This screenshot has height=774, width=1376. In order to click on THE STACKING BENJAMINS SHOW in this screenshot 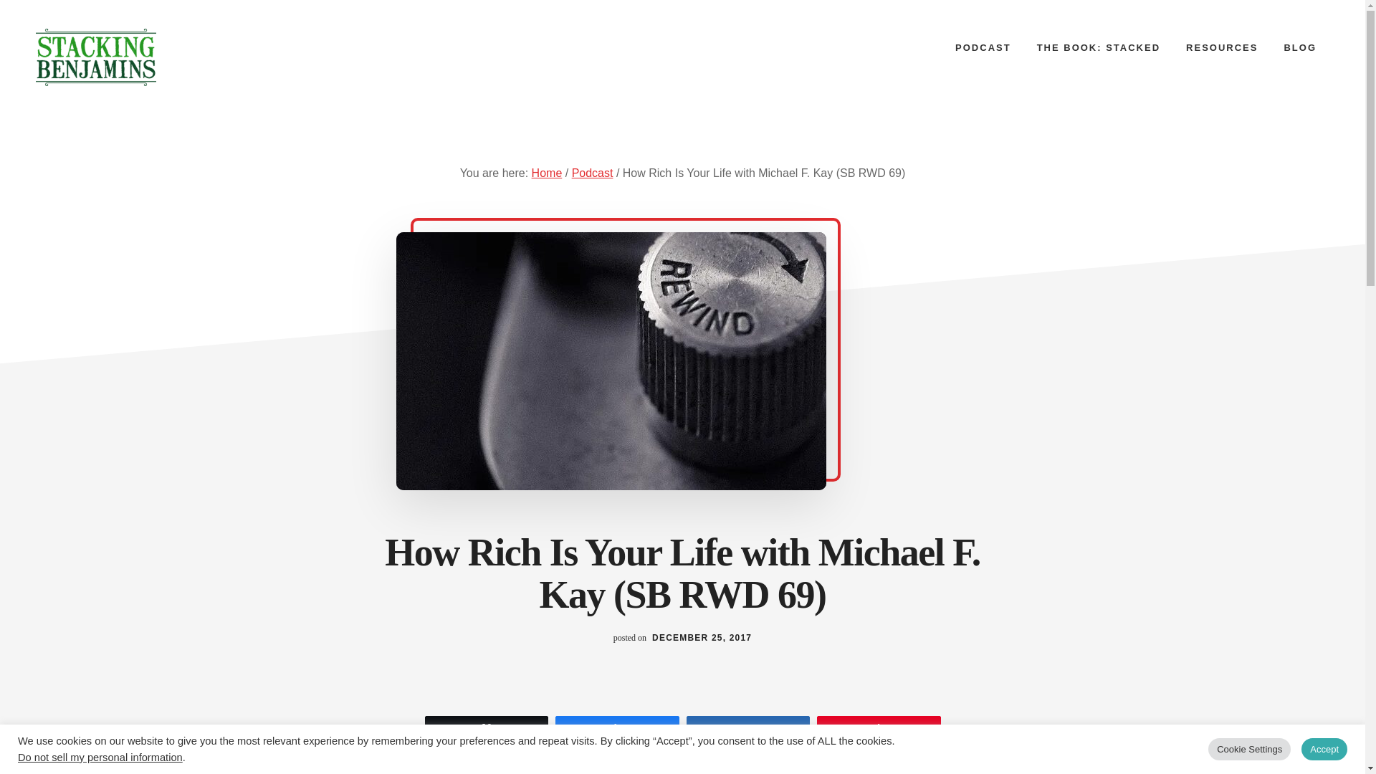, I will do `click(143, 57)`.